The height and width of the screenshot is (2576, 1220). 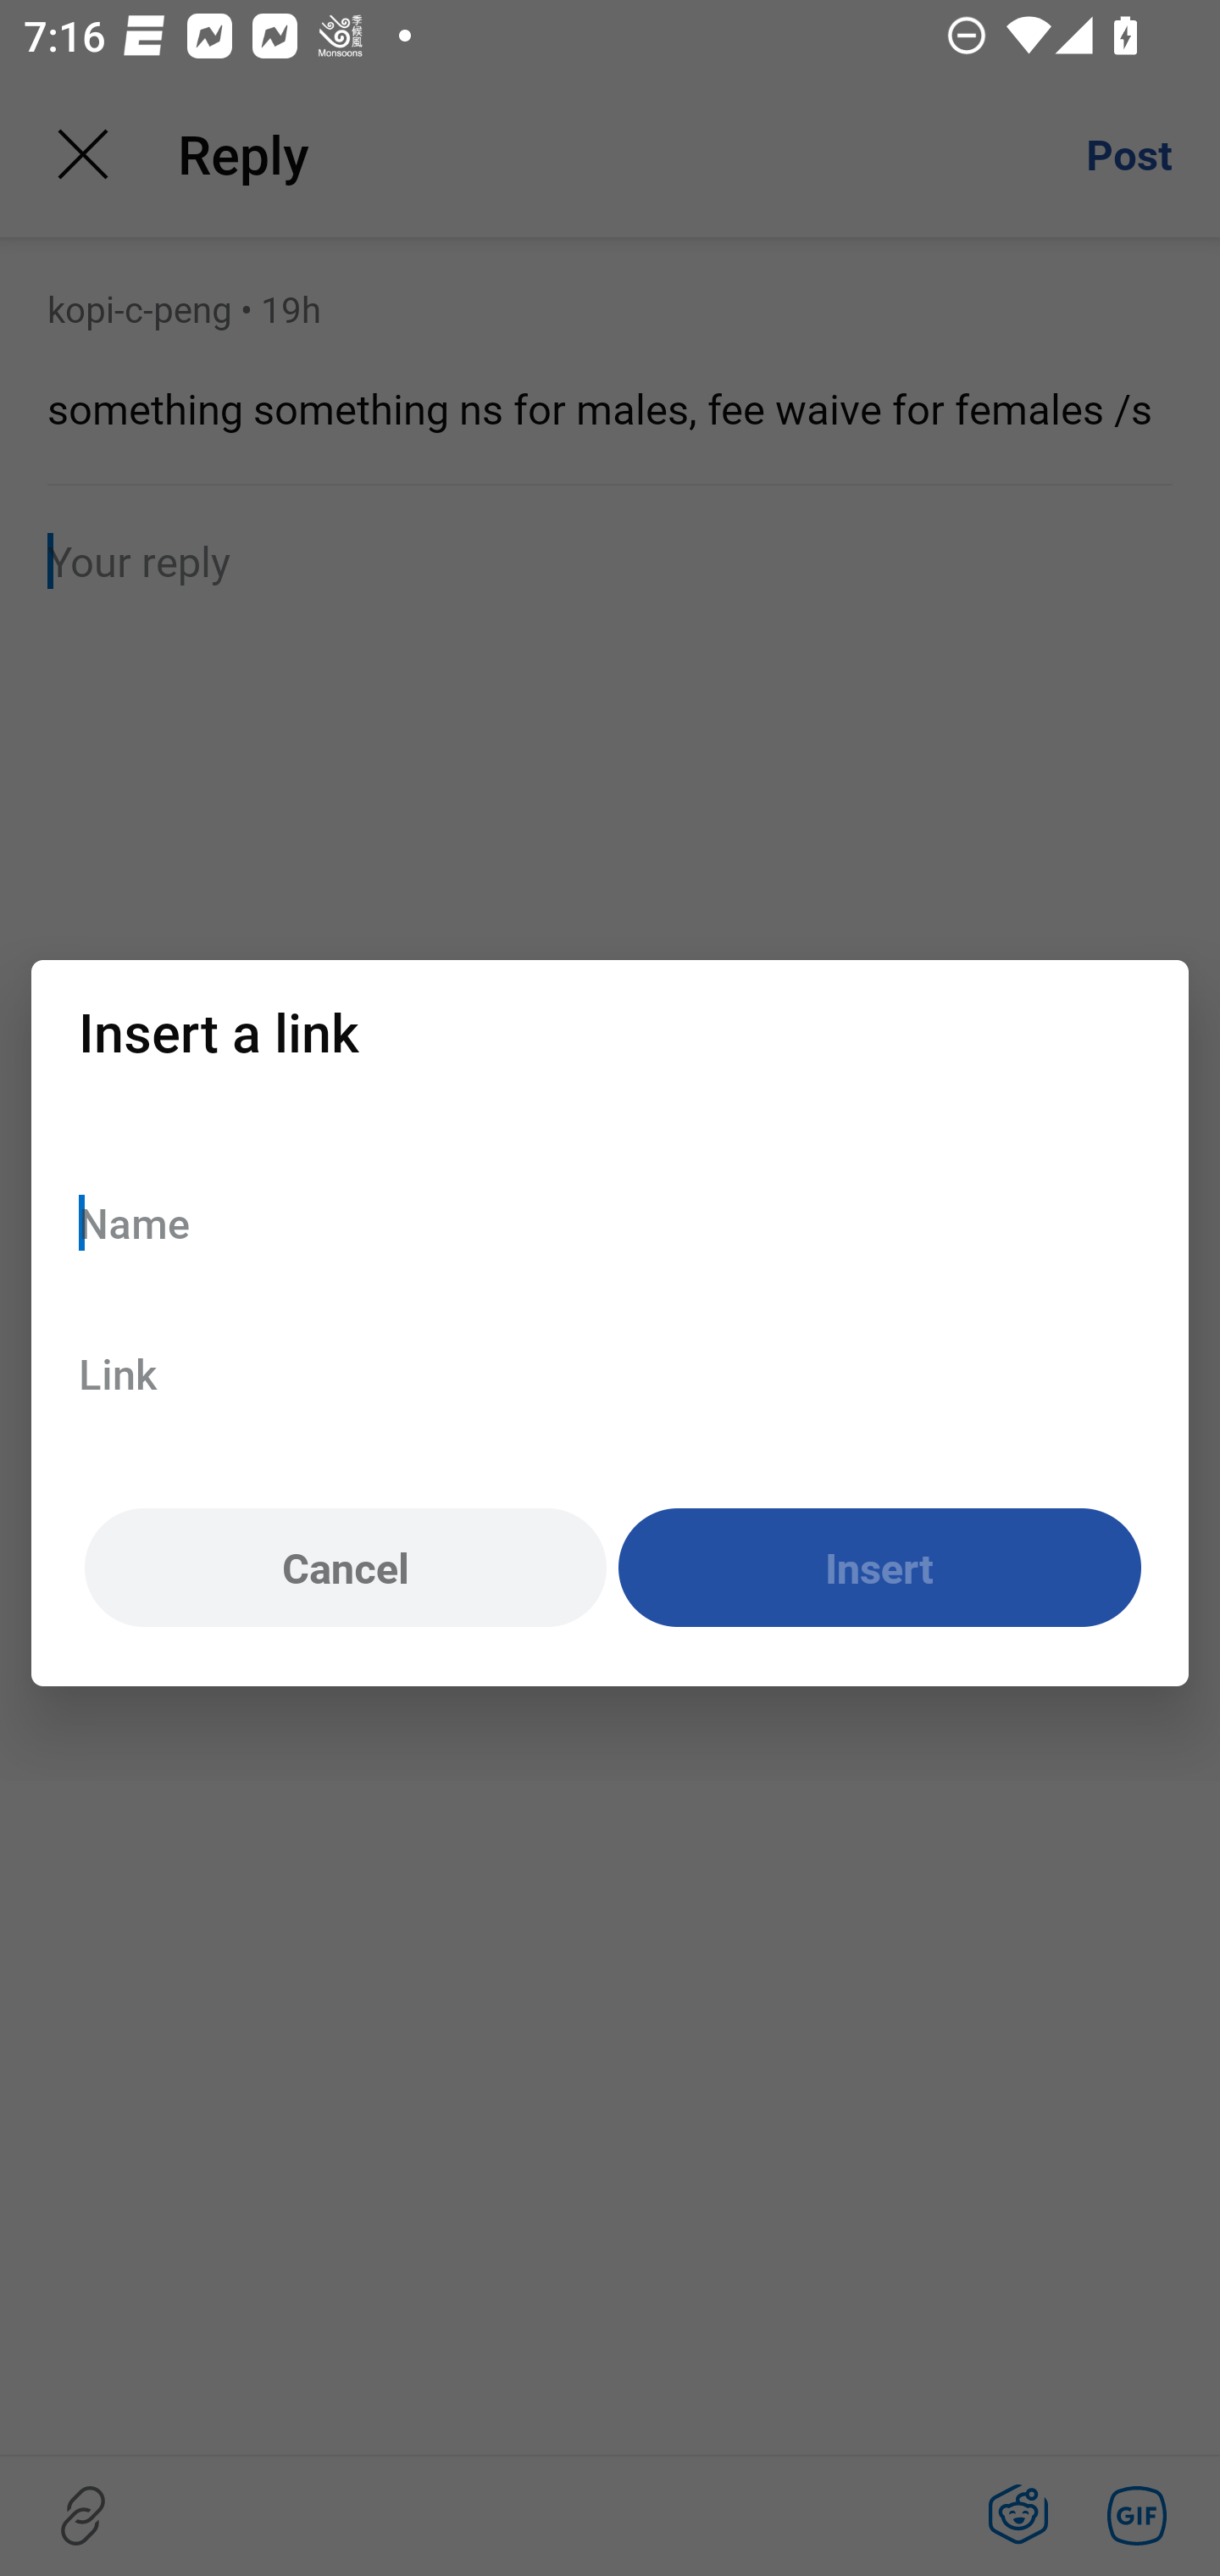 I want to click on Cancel, so click(x=345, y=1568).